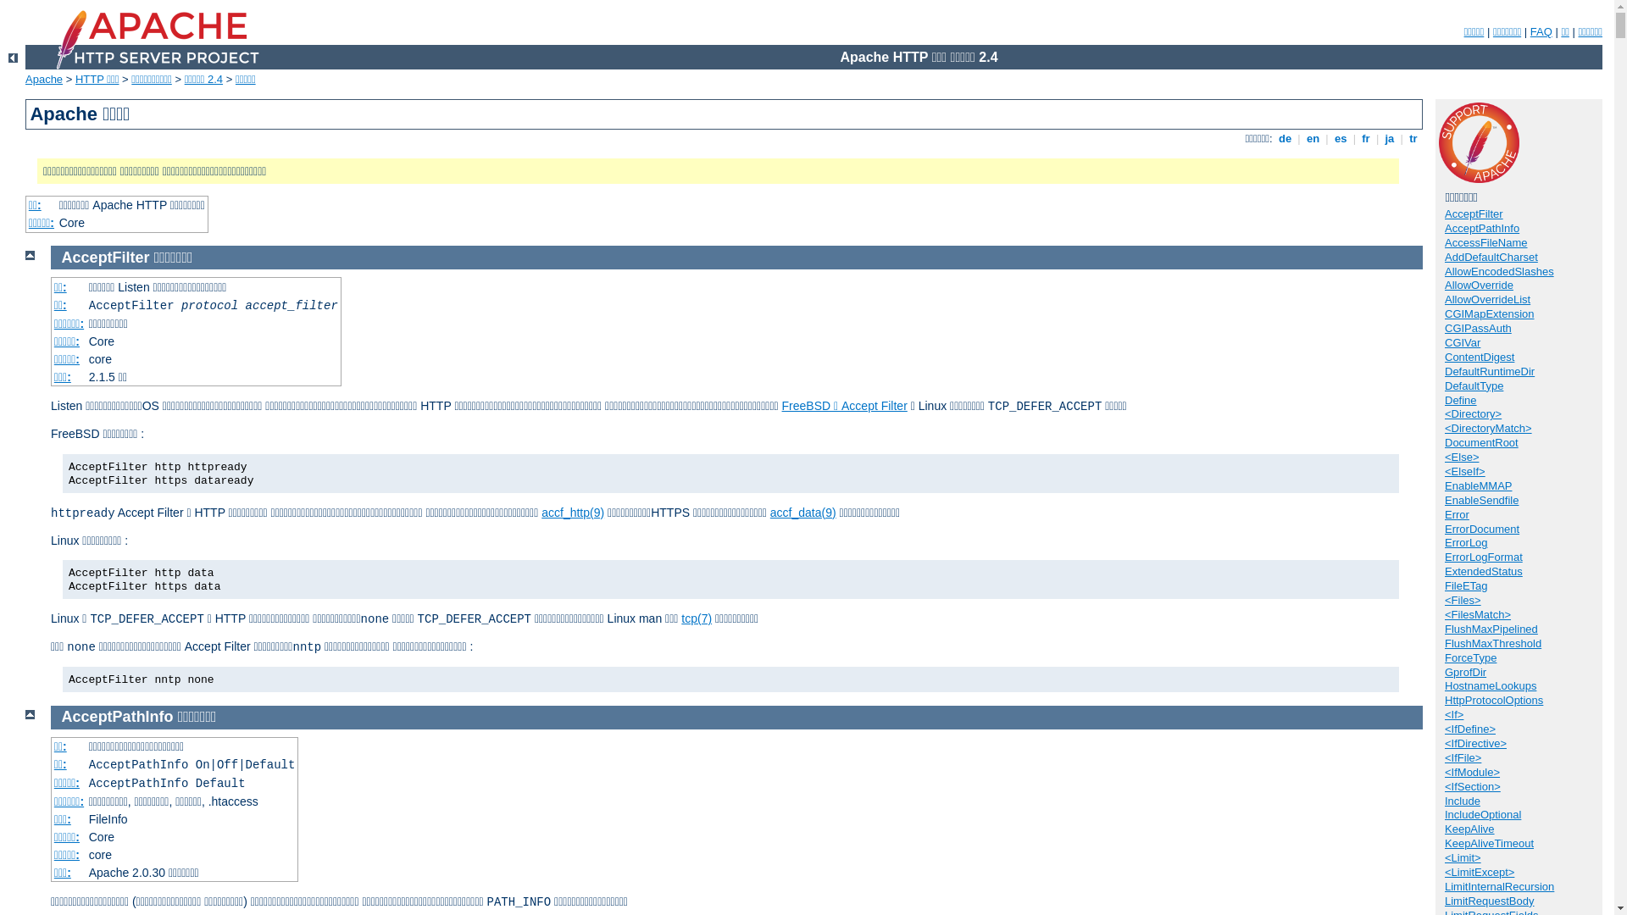 The height and width of the screenshot is (915, 1627). What do you see at coordinates (14, 58) in the screenshot?
I see `<-` at bounding box center [14, 58].